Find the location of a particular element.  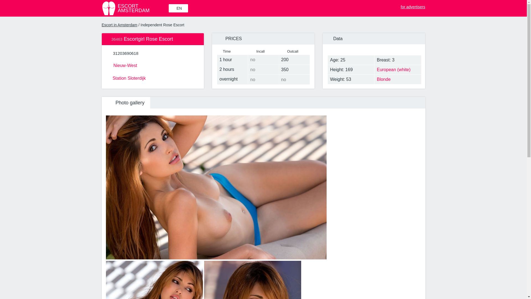

Station Sloterdijk is located at coordinates (153, 78).